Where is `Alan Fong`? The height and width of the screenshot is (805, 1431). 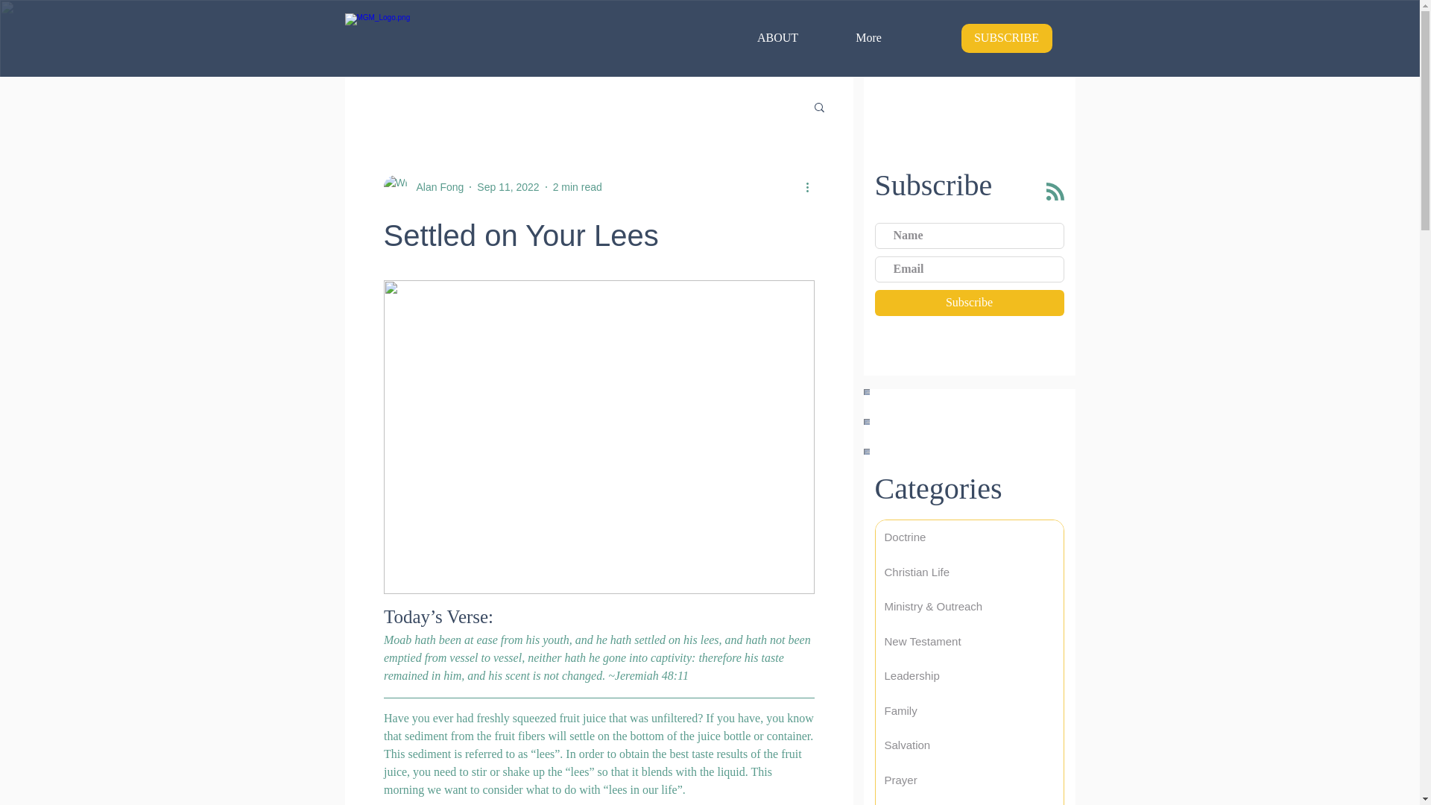 Alan Fong is located at coordinates (435, 186).